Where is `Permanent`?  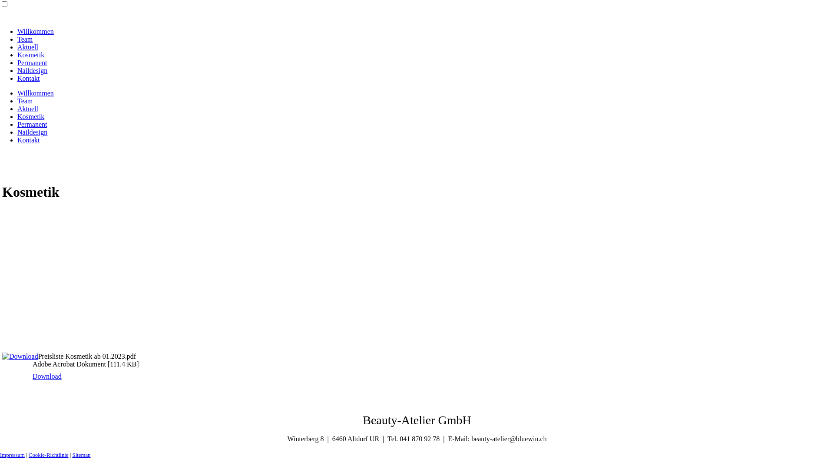 Permanent is located at coordinates (32, 124).